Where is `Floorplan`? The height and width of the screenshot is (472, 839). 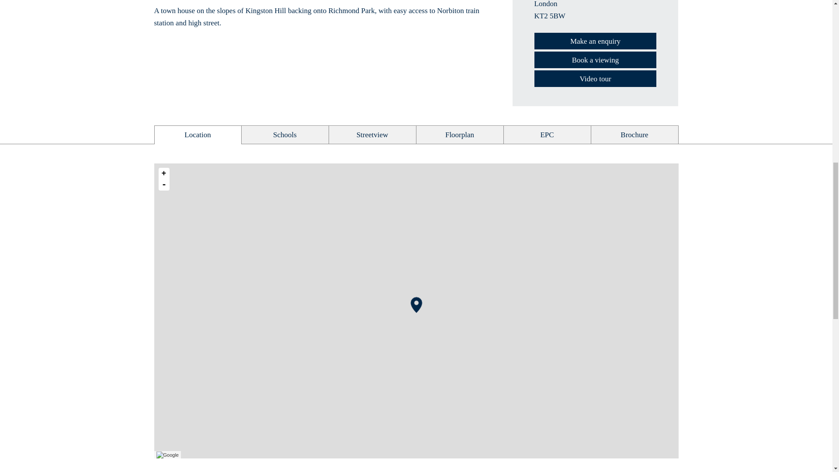
Floorplan is located at coordinates (459, 135).